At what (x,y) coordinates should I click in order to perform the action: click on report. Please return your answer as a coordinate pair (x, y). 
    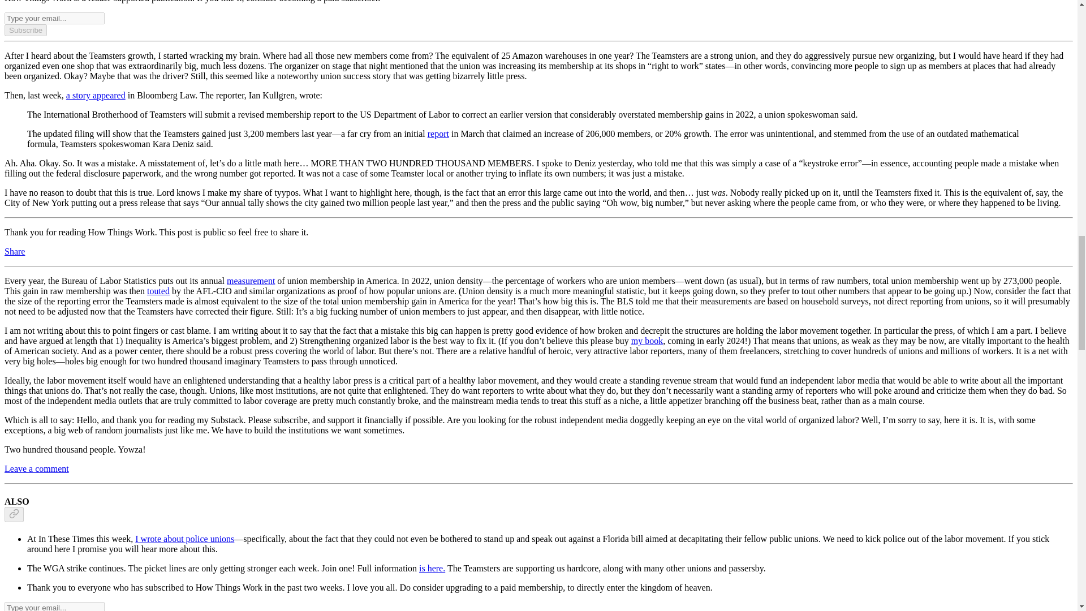
    Looking at the image, I should click on (438, 134).